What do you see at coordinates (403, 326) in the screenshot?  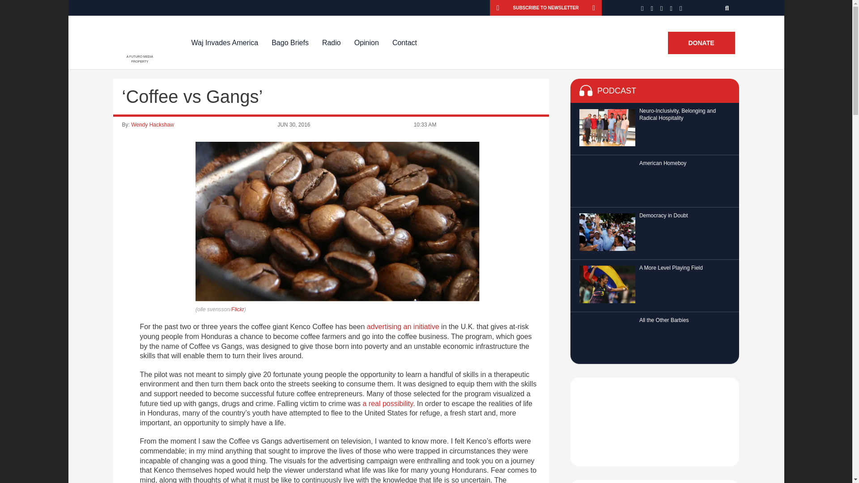 I see `advertising an initiative` at bounding box center [403, 326].